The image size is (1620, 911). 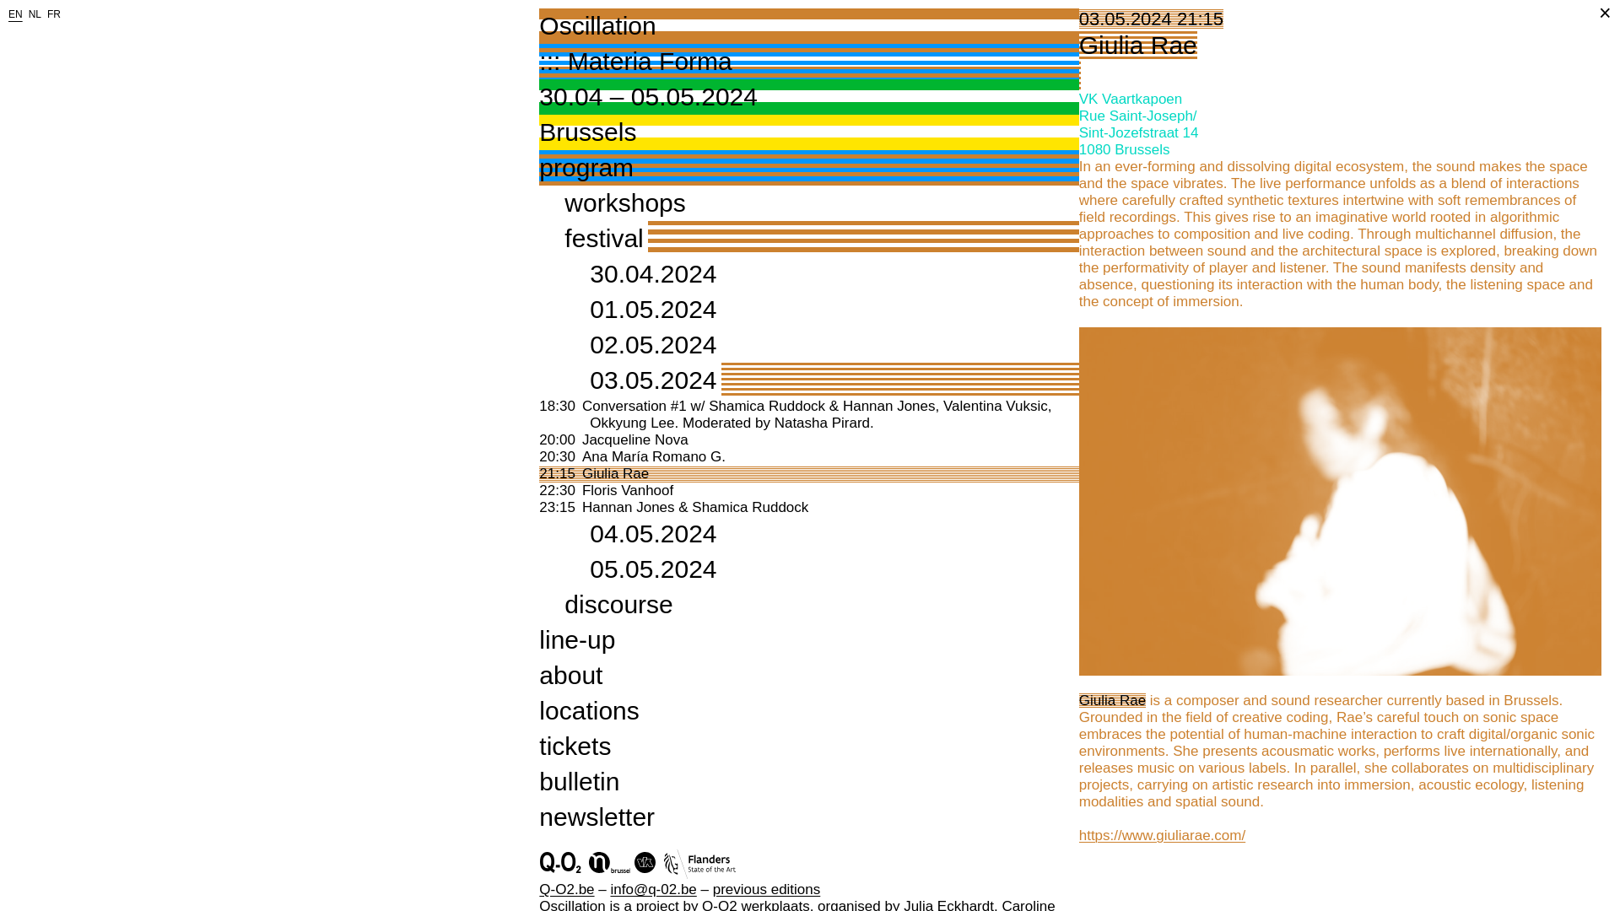 What do you see at coordinates (35, 13) in the screenshot?
I see `Jacqueline Nova` at bounding box center [35, 13].